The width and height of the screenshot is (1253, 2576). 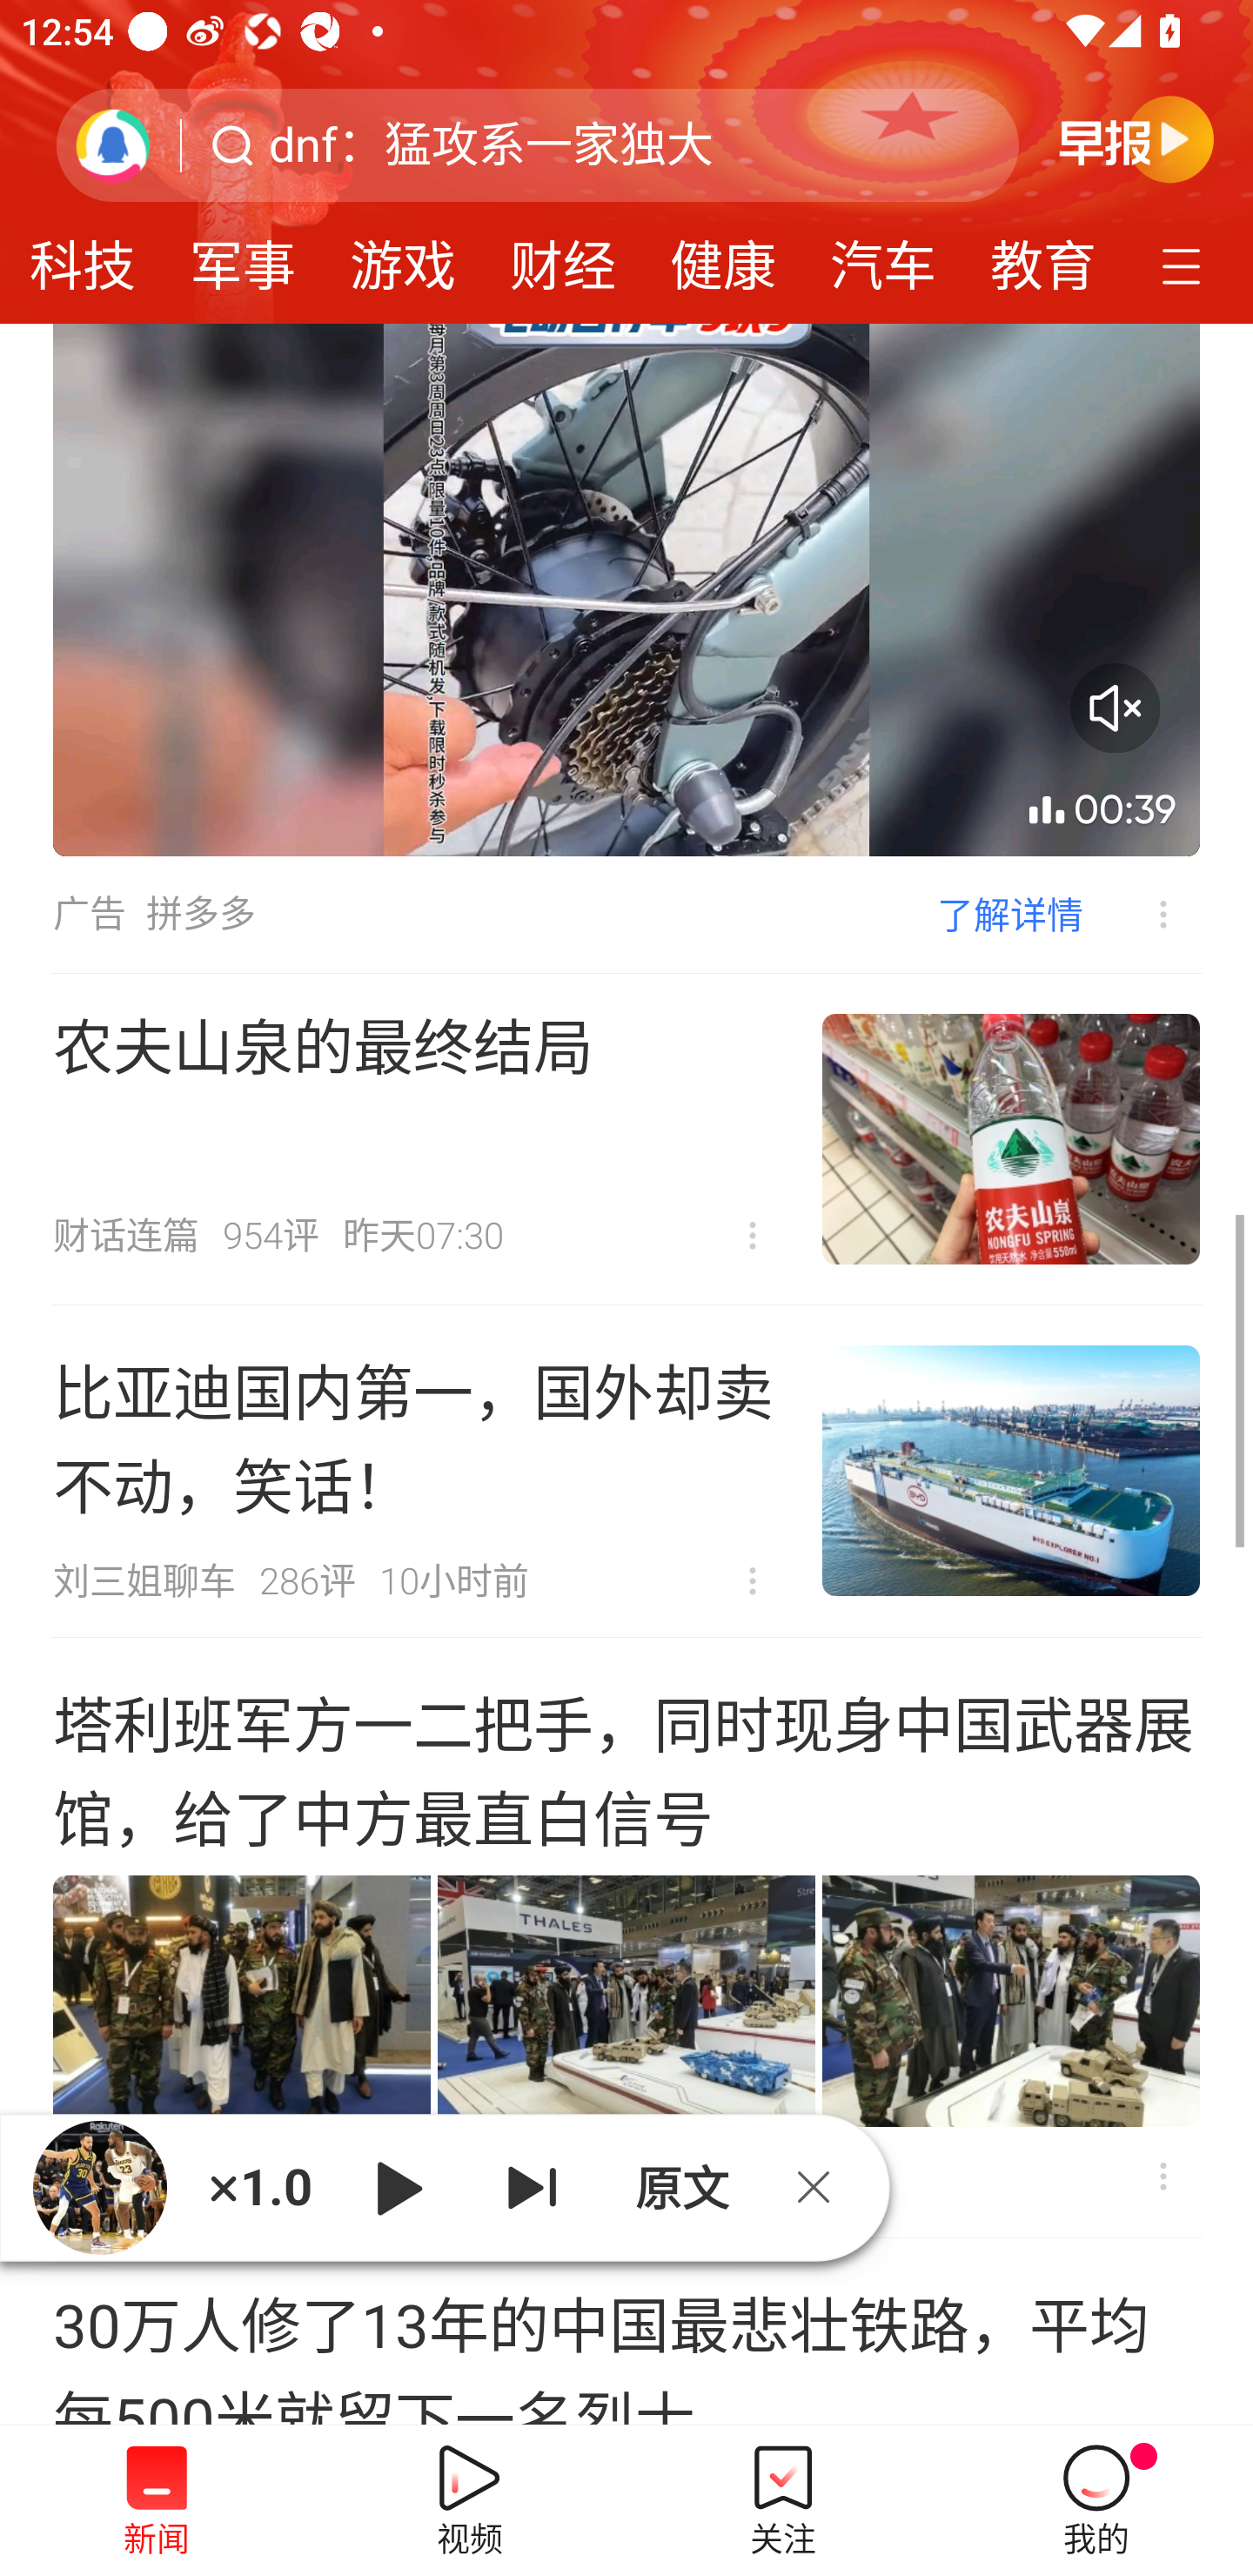 I want to click on dnf：猛攻系一家独大, so click(x=491, y=145).